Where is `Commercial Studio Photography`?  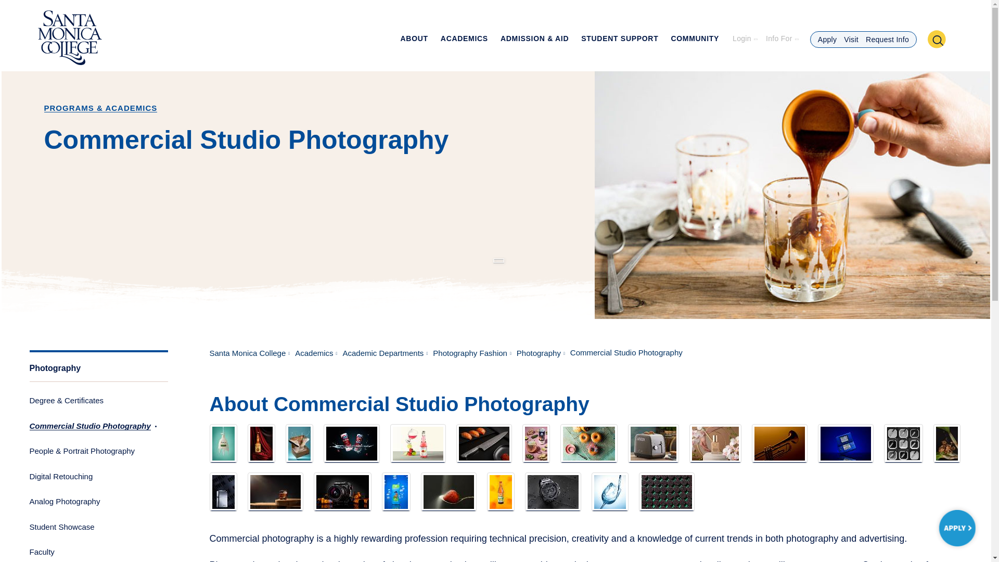 Commercial Studio Photography is located at coordinates (342, 492).